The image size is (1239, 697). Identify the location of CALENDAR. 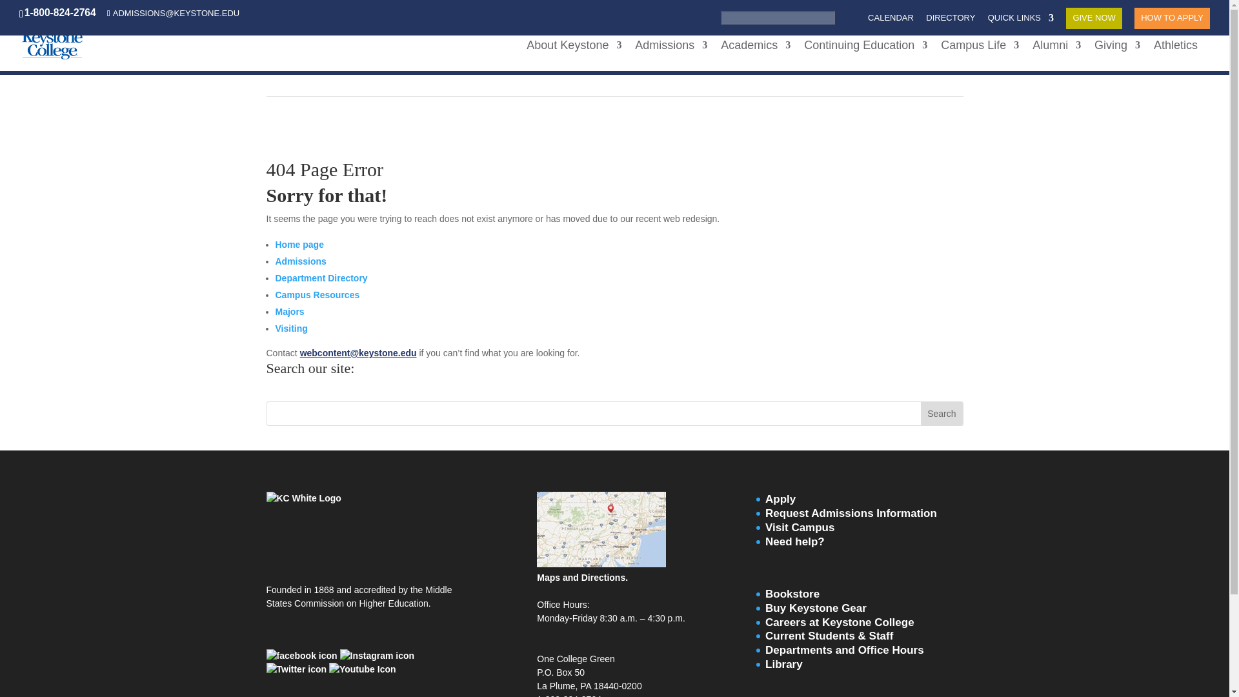
(891, 21).